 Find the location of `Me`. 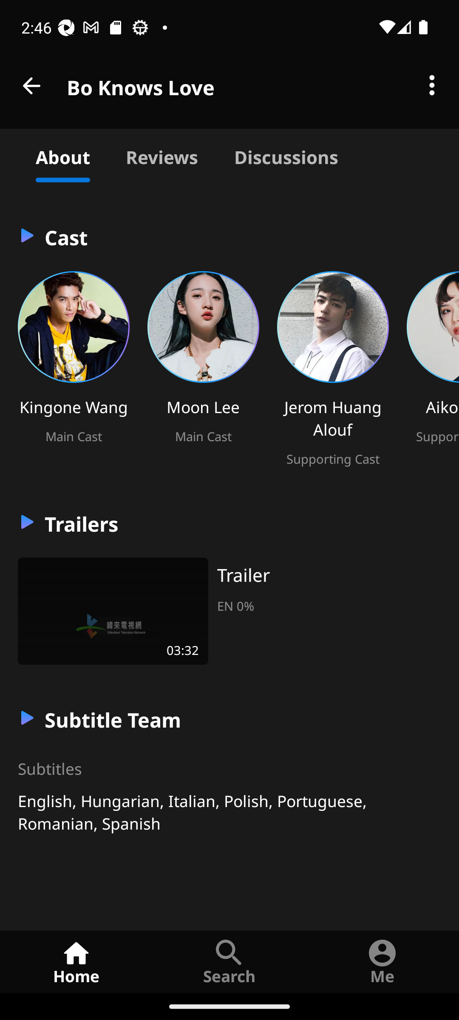

Me is located at coordinates (382, 961).